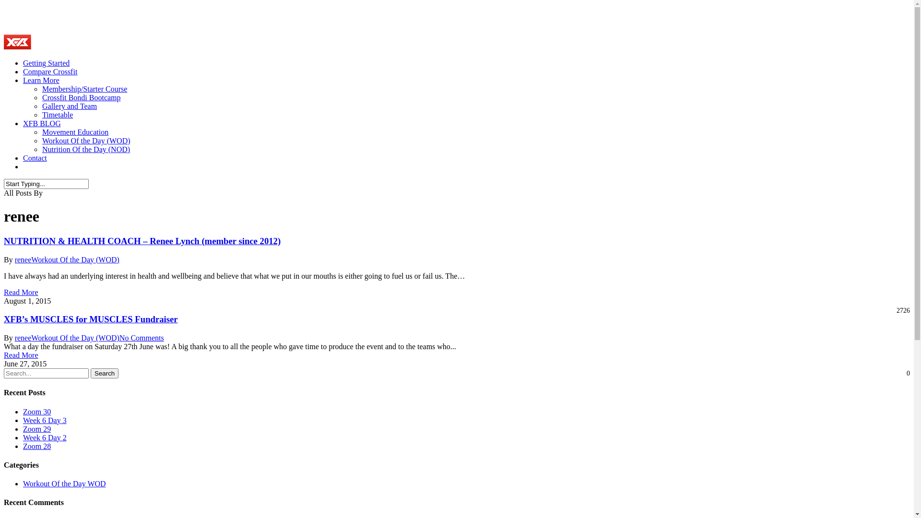  Describe the element at coordinates (84, 89) in the screenshot. I see `Membership/Starter Course` at that location.